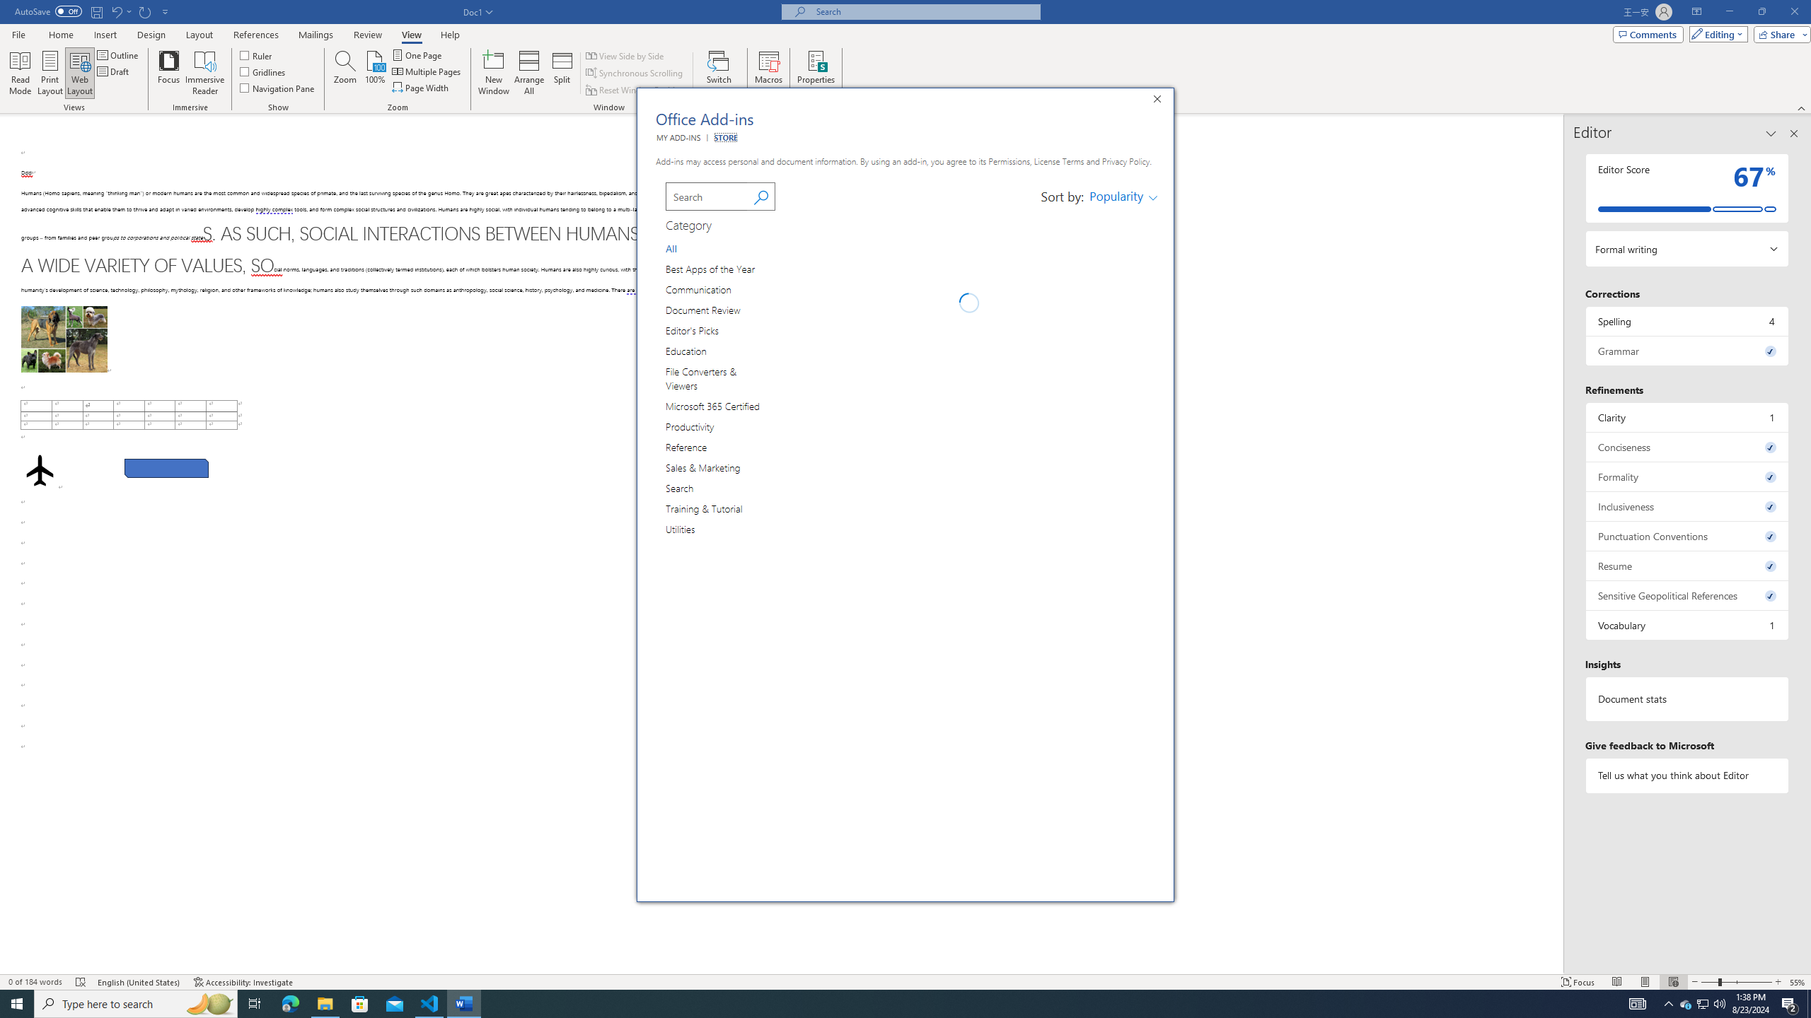 This screenshot has width=1811, height=1018. What do you see at coordinates (713, 269) in the screenshot?
I see `Category Group Best Apps of the Year 2 of 14` at bounding box center [713, 269].